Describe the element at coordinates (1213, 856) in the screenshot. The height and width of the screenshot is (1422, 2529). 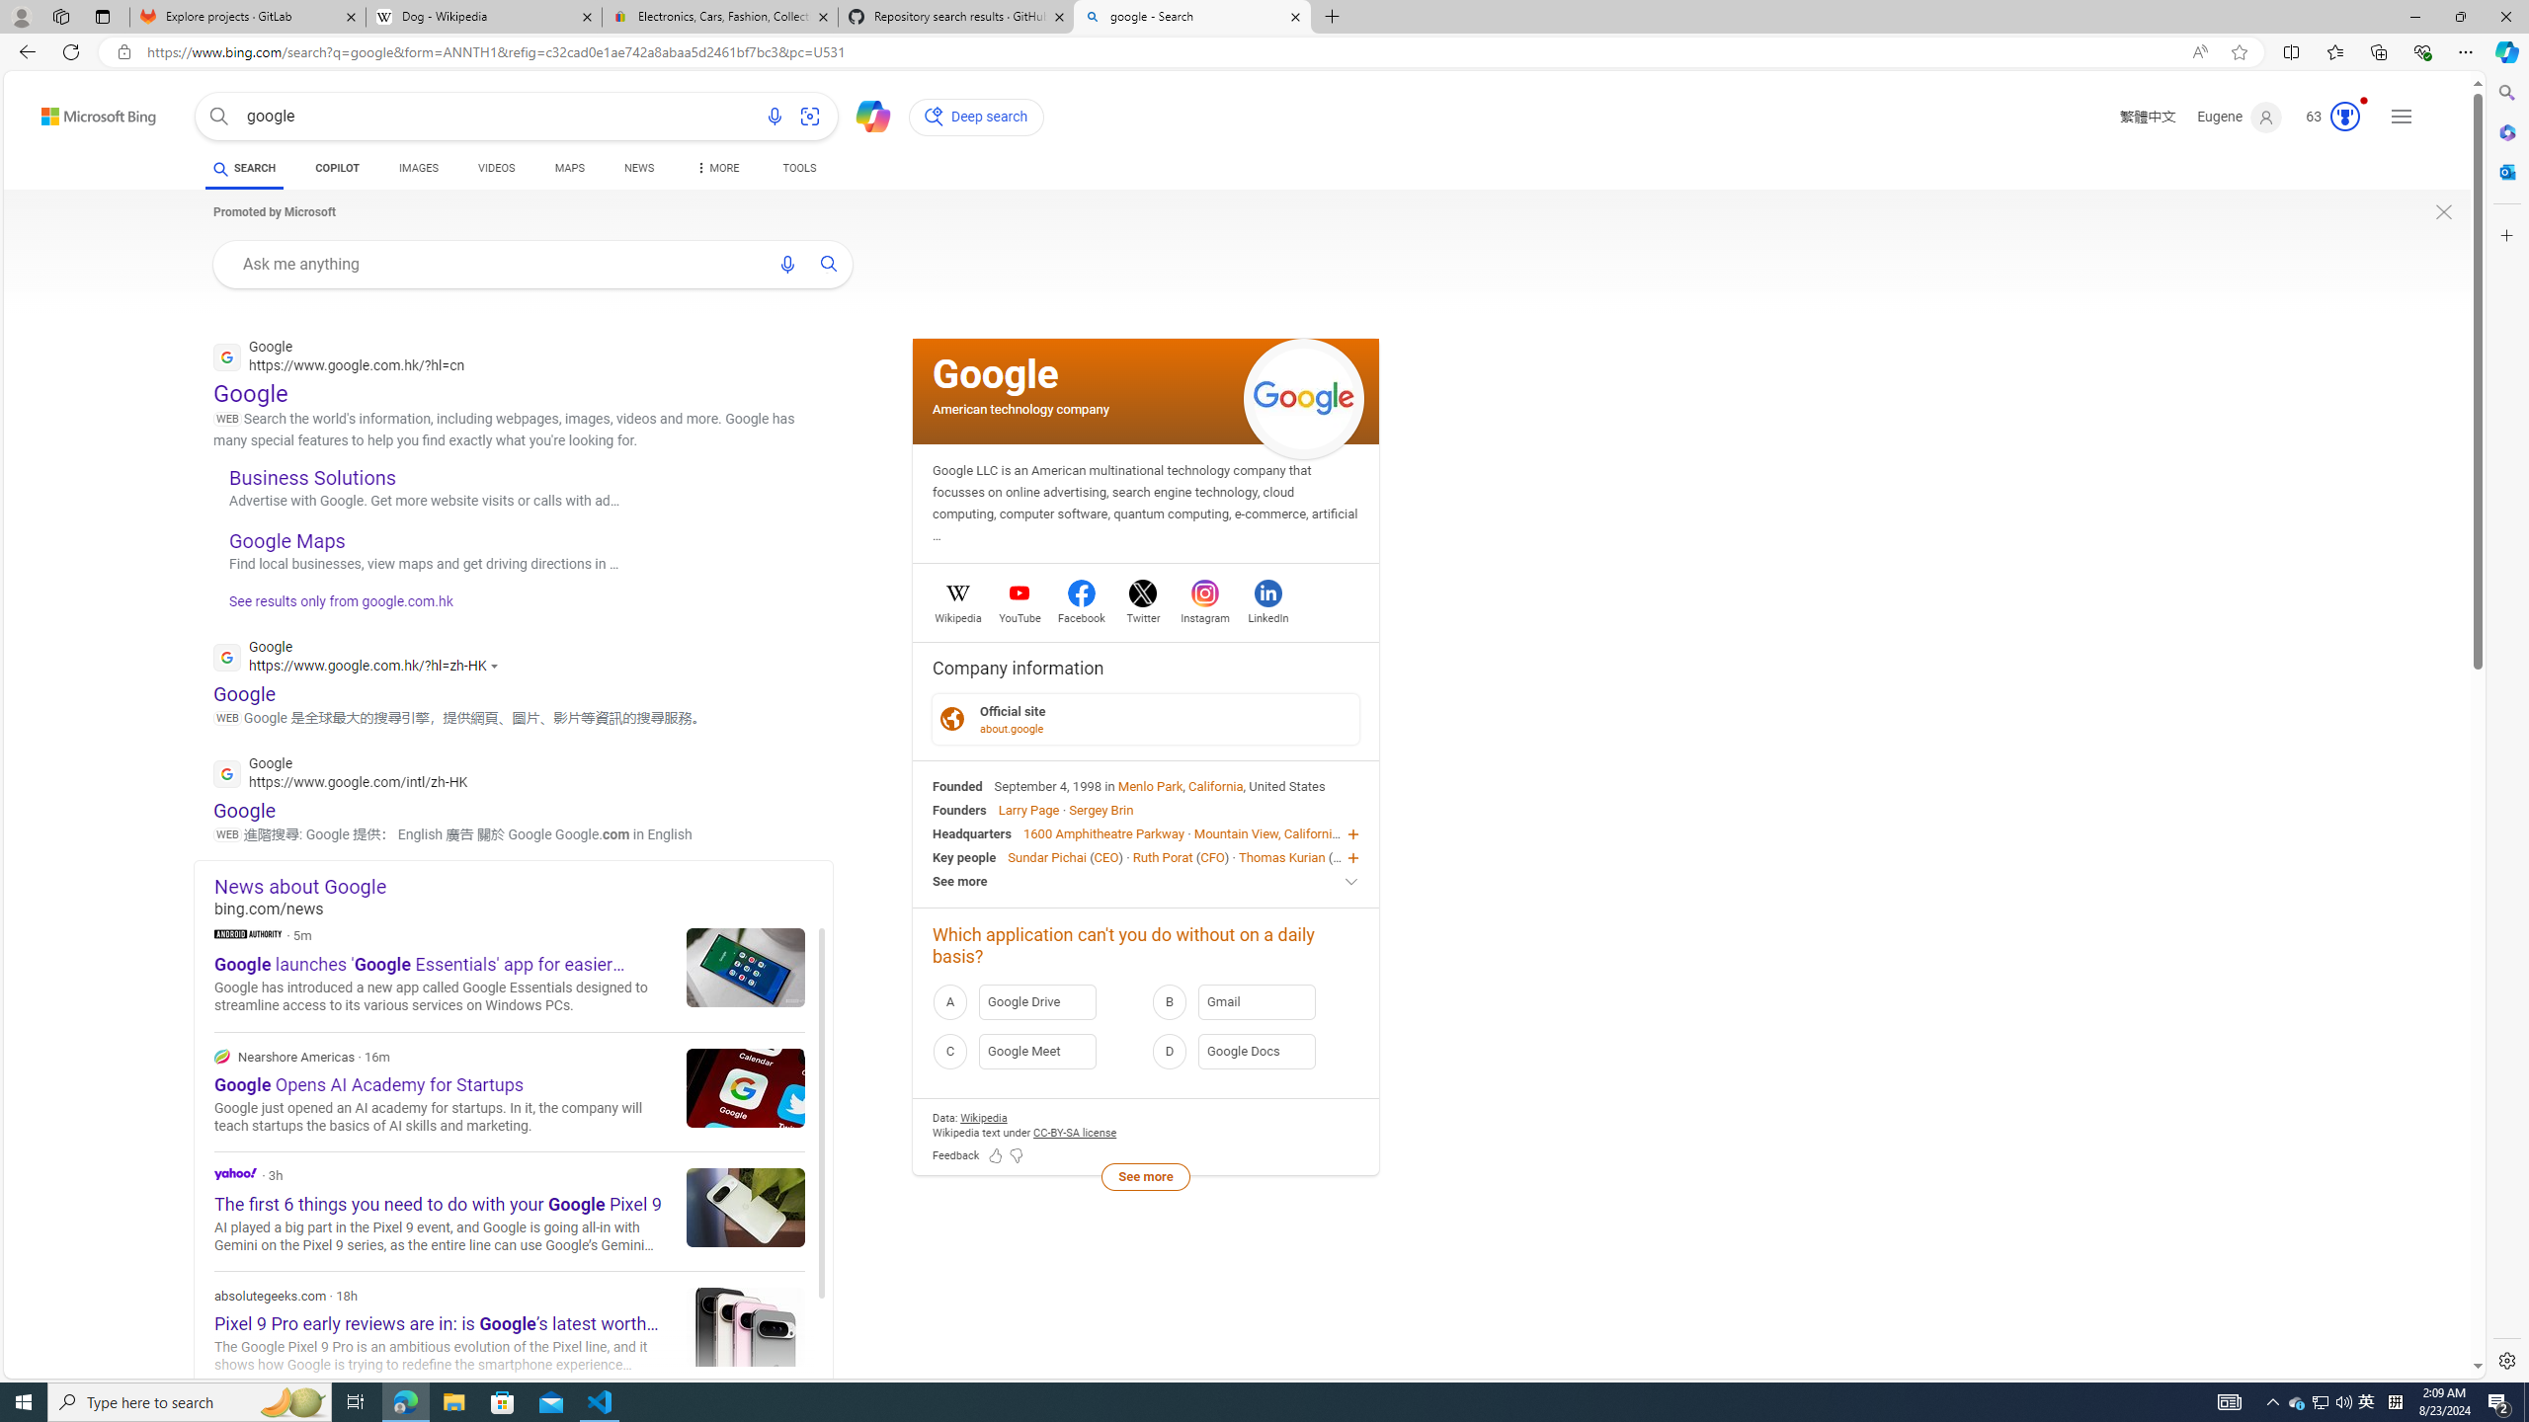
I see `CFO` at that location.